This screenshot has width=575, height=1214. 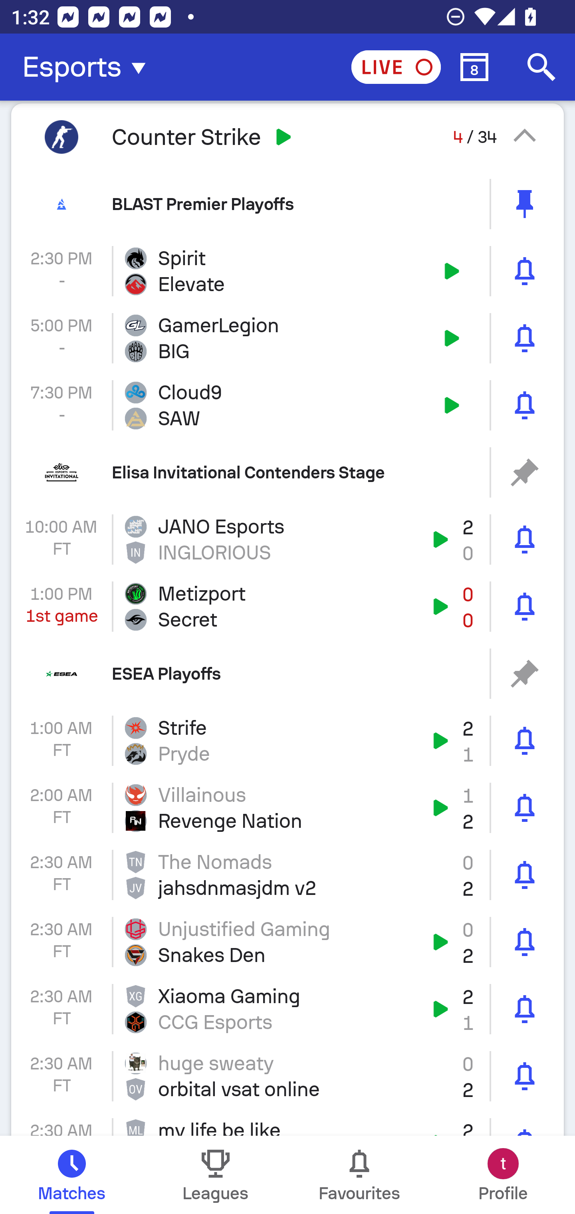 What do you see at coordinates (216, 1175) in the screenshot?
I see `Leagues` at bounding box center [216, 1175].